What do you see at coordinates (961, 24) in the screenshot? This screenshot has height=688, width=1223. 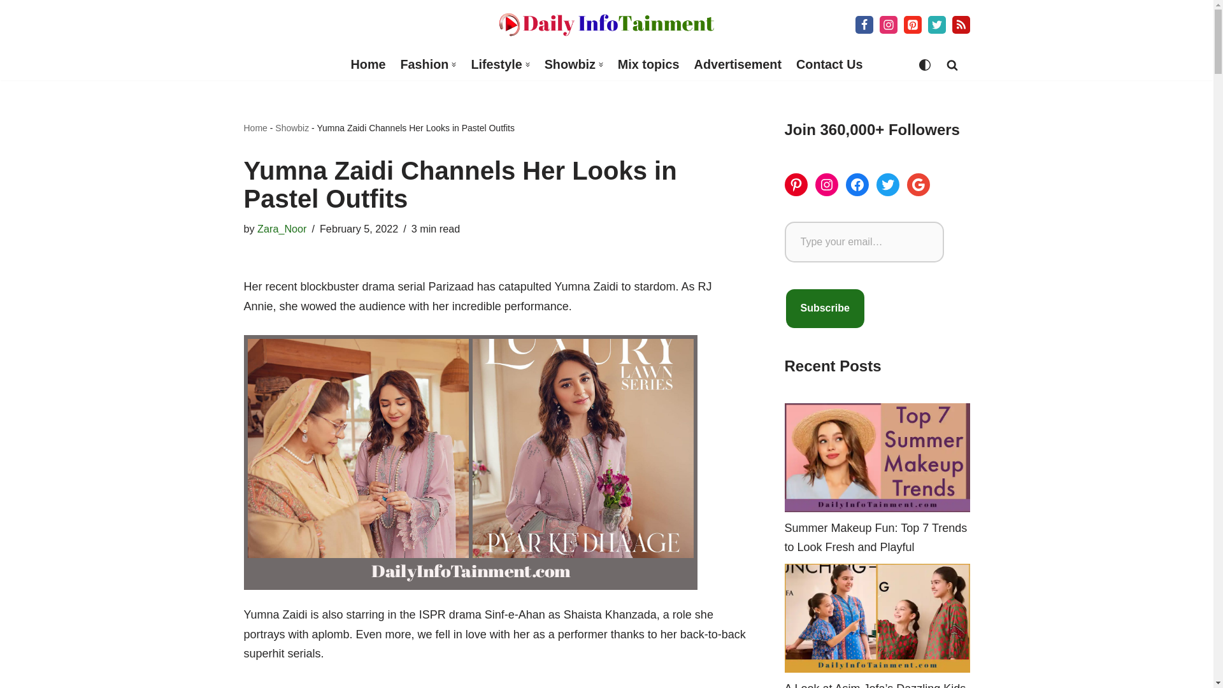 I see `Google News` at bounding box center [961, 24].